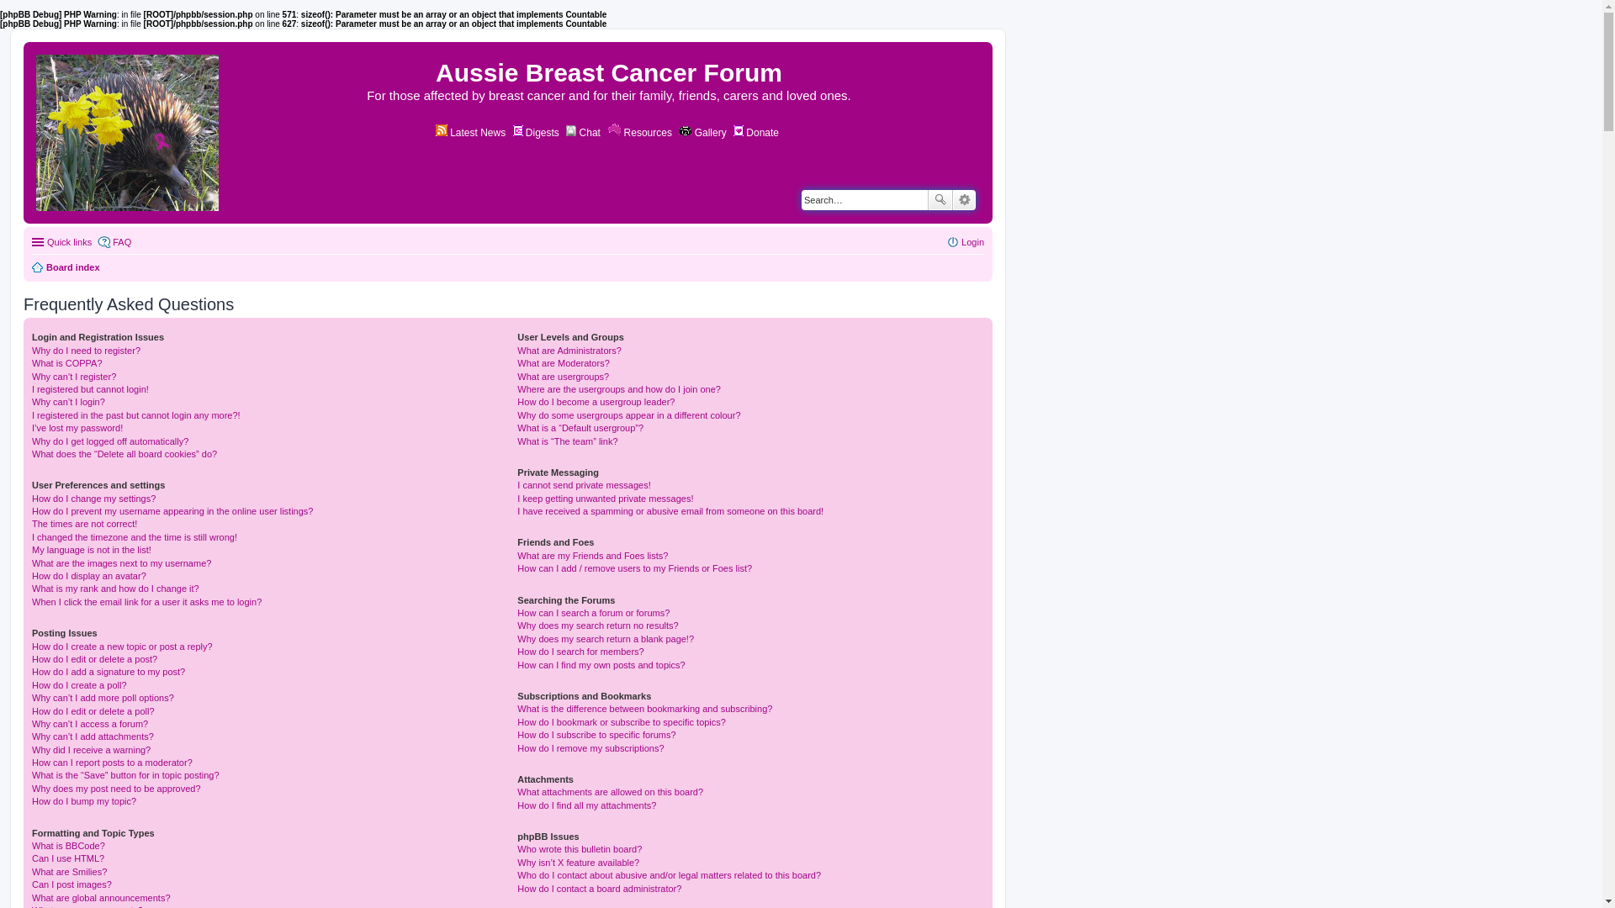 The image size is (1615, 908). I want to click on How do I contact a board administrator?, so click(599, 889).